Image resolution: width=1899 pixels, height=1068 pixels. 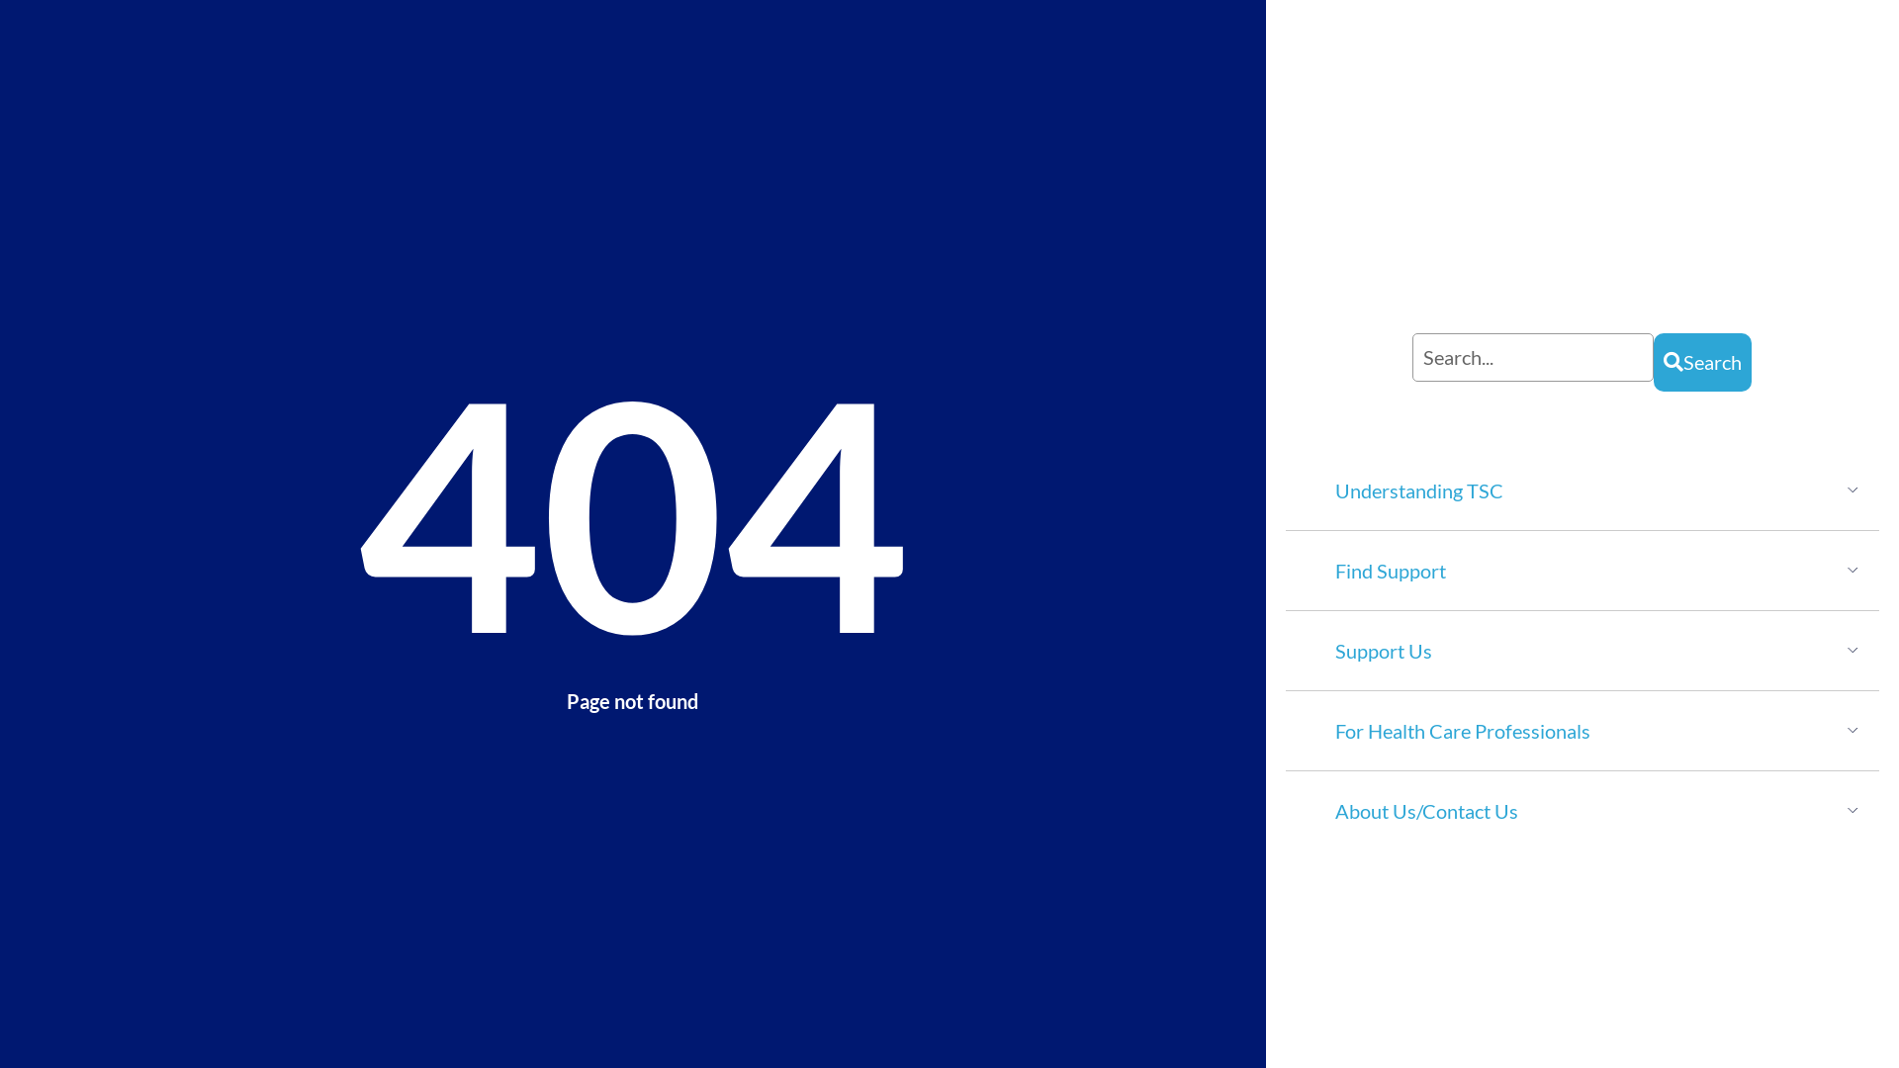 I want to click on Find Support, so click(x=1391, y=571).